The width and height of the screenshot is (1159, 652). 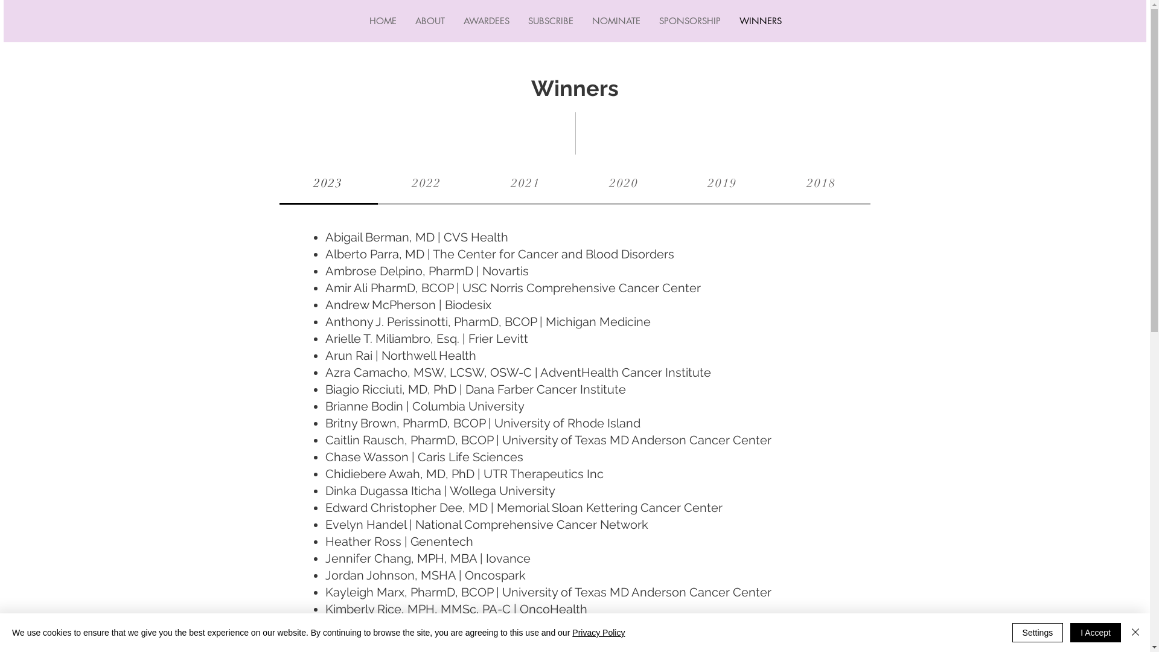 What do you see at coordinates (487, 21) in the screenshot?
I see `AWARDEES` at bounding box center [487, 21].